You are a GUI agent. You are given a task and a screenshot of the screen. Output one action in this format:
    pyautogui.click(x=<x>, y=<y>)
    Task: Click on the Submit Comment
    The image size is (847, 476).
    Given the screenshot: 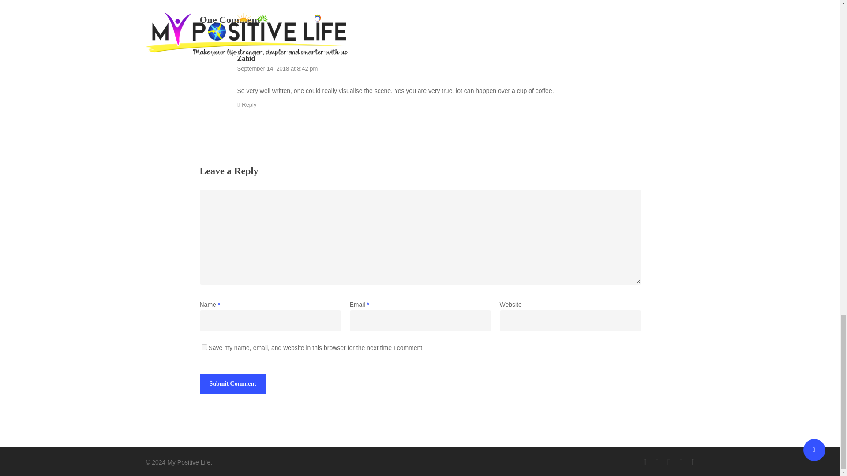 What is the action you would take?
    pyautogui.click(x=232, y=383)
    